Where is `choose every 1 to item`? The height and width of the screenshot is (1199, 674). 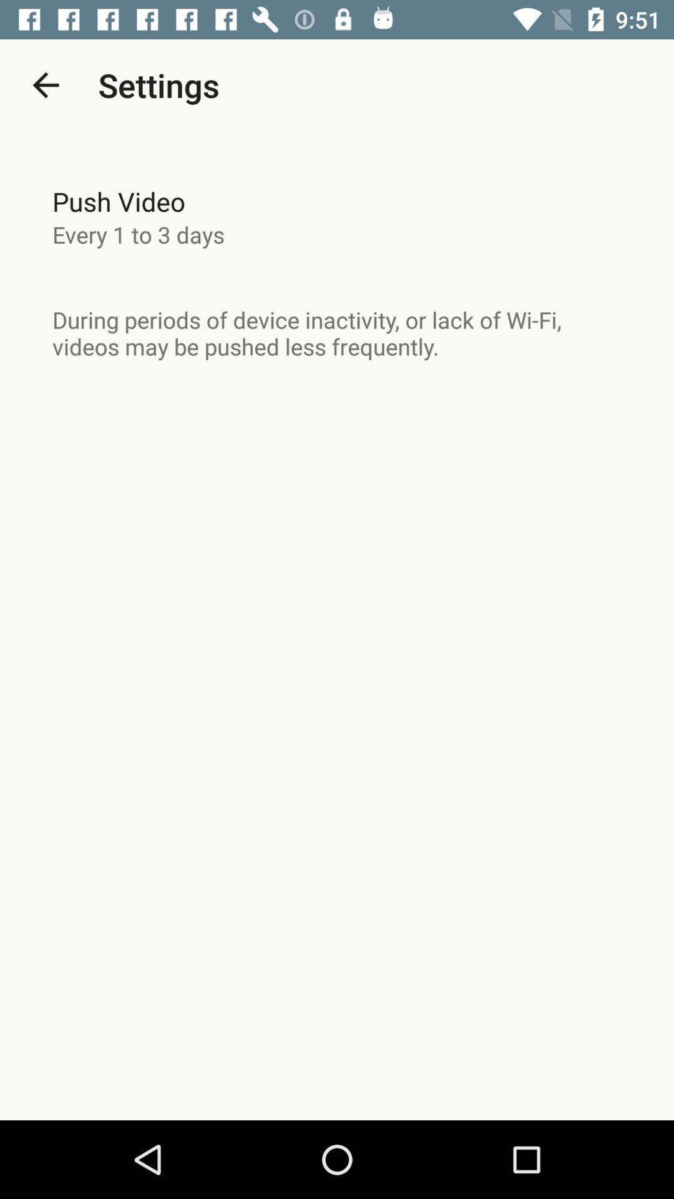
choose every 1 to item is located at coordinates (139, 234).